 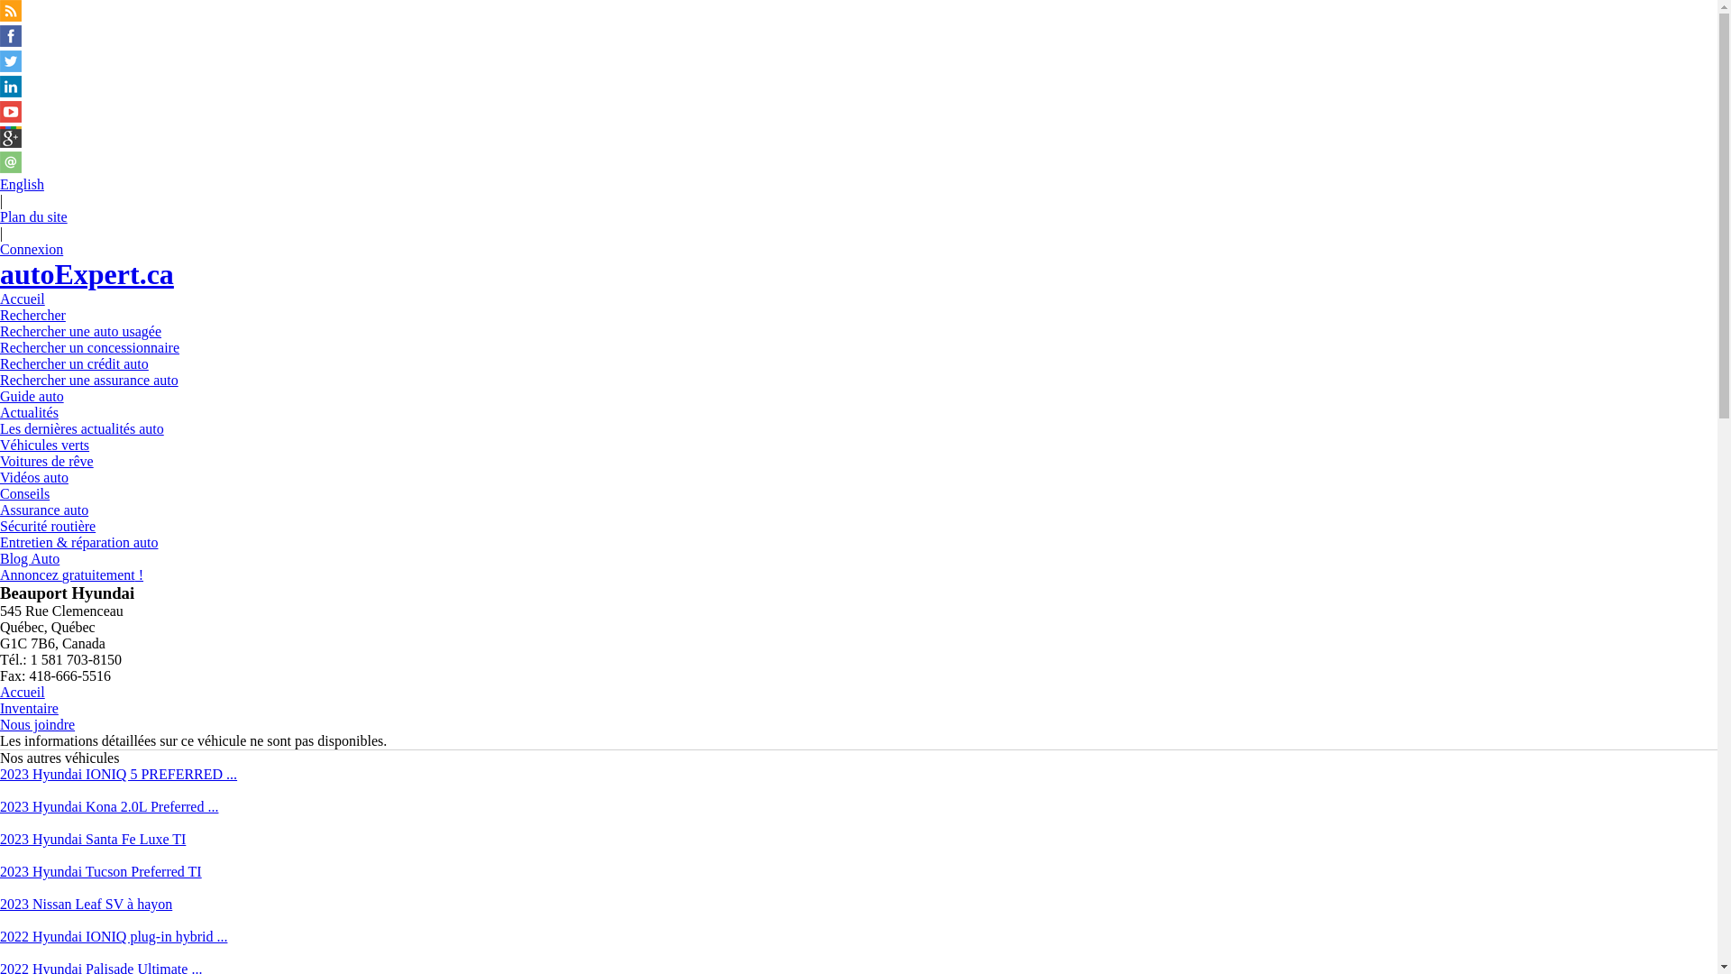 What do you see at coordinates (11, 142) in the screenshot?
I see `Suivez autoExpert.ca sur Google Plus` at bounding box center [11, 142].